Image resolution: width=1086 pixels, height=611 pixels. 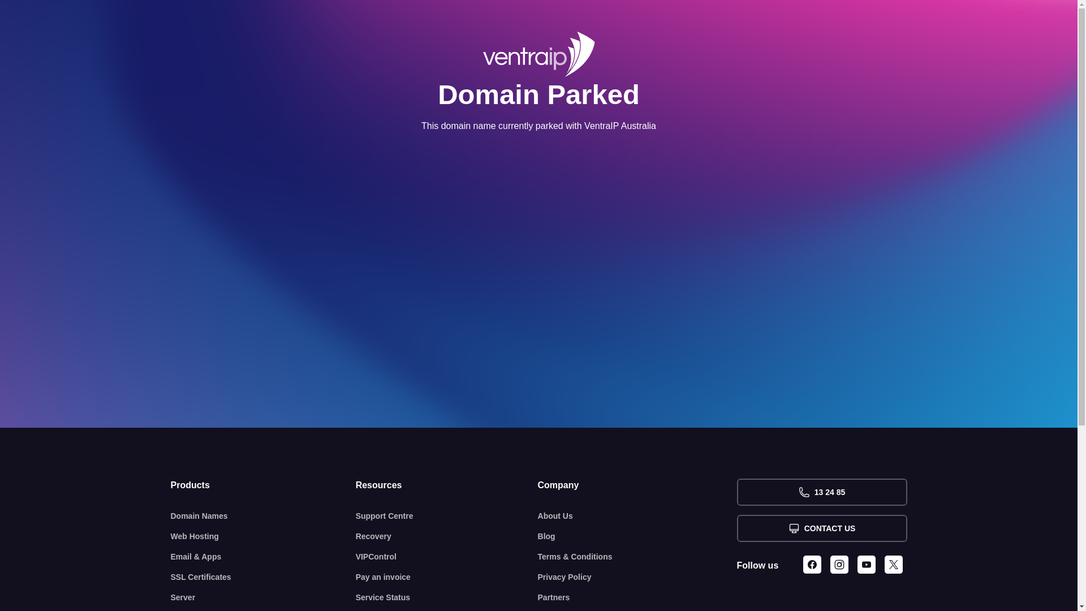 I want to click on VIPControl, so click(x=447, y=557).